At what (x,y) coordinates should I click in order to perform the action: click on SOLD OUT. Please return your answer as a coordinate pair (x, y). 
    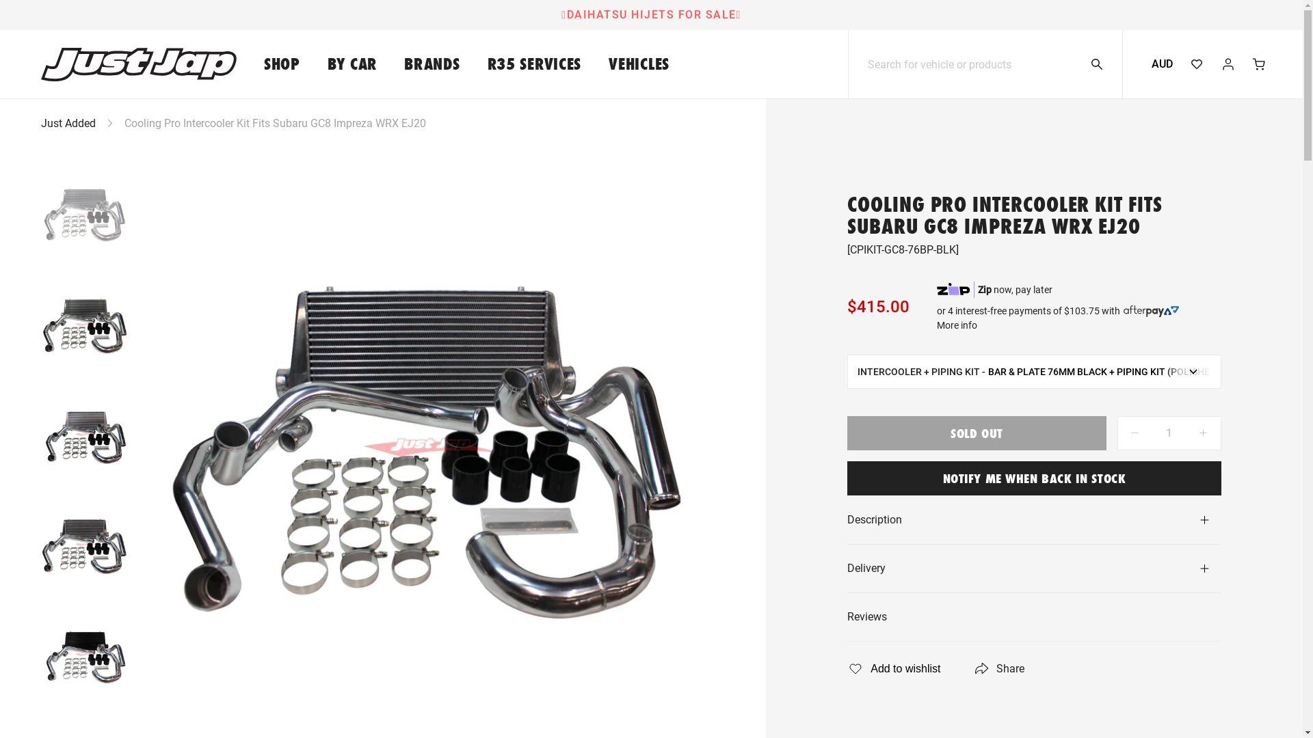
    Looking at the image, I should click on (977, 433).